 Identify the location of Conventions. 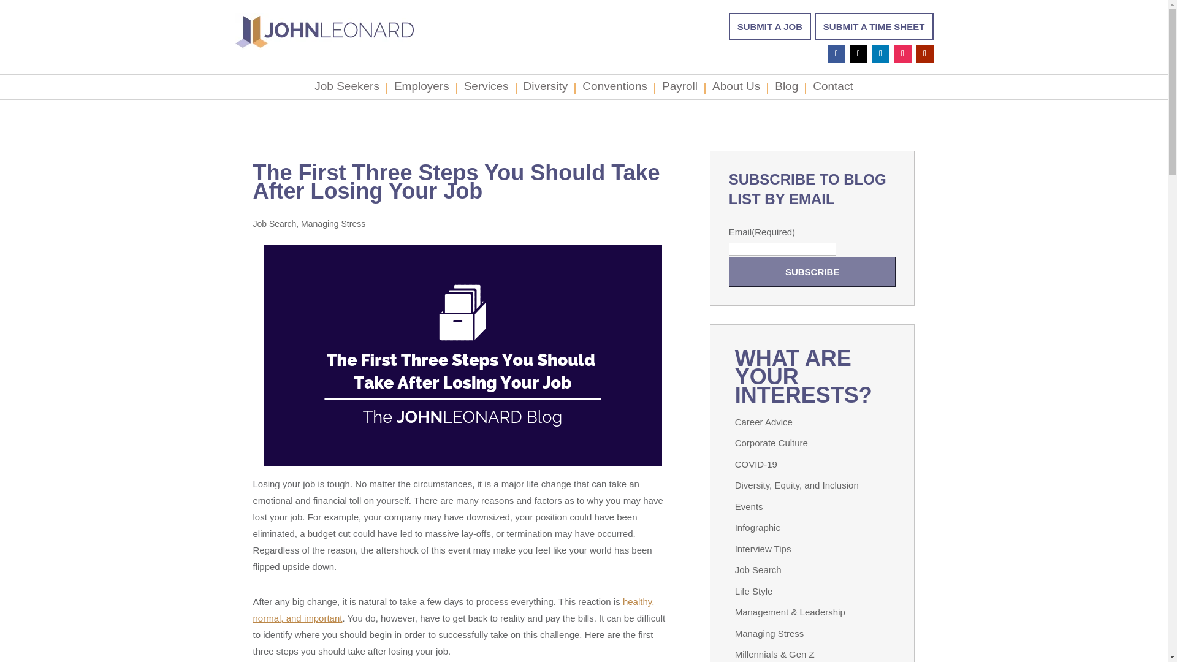
(615, 89).